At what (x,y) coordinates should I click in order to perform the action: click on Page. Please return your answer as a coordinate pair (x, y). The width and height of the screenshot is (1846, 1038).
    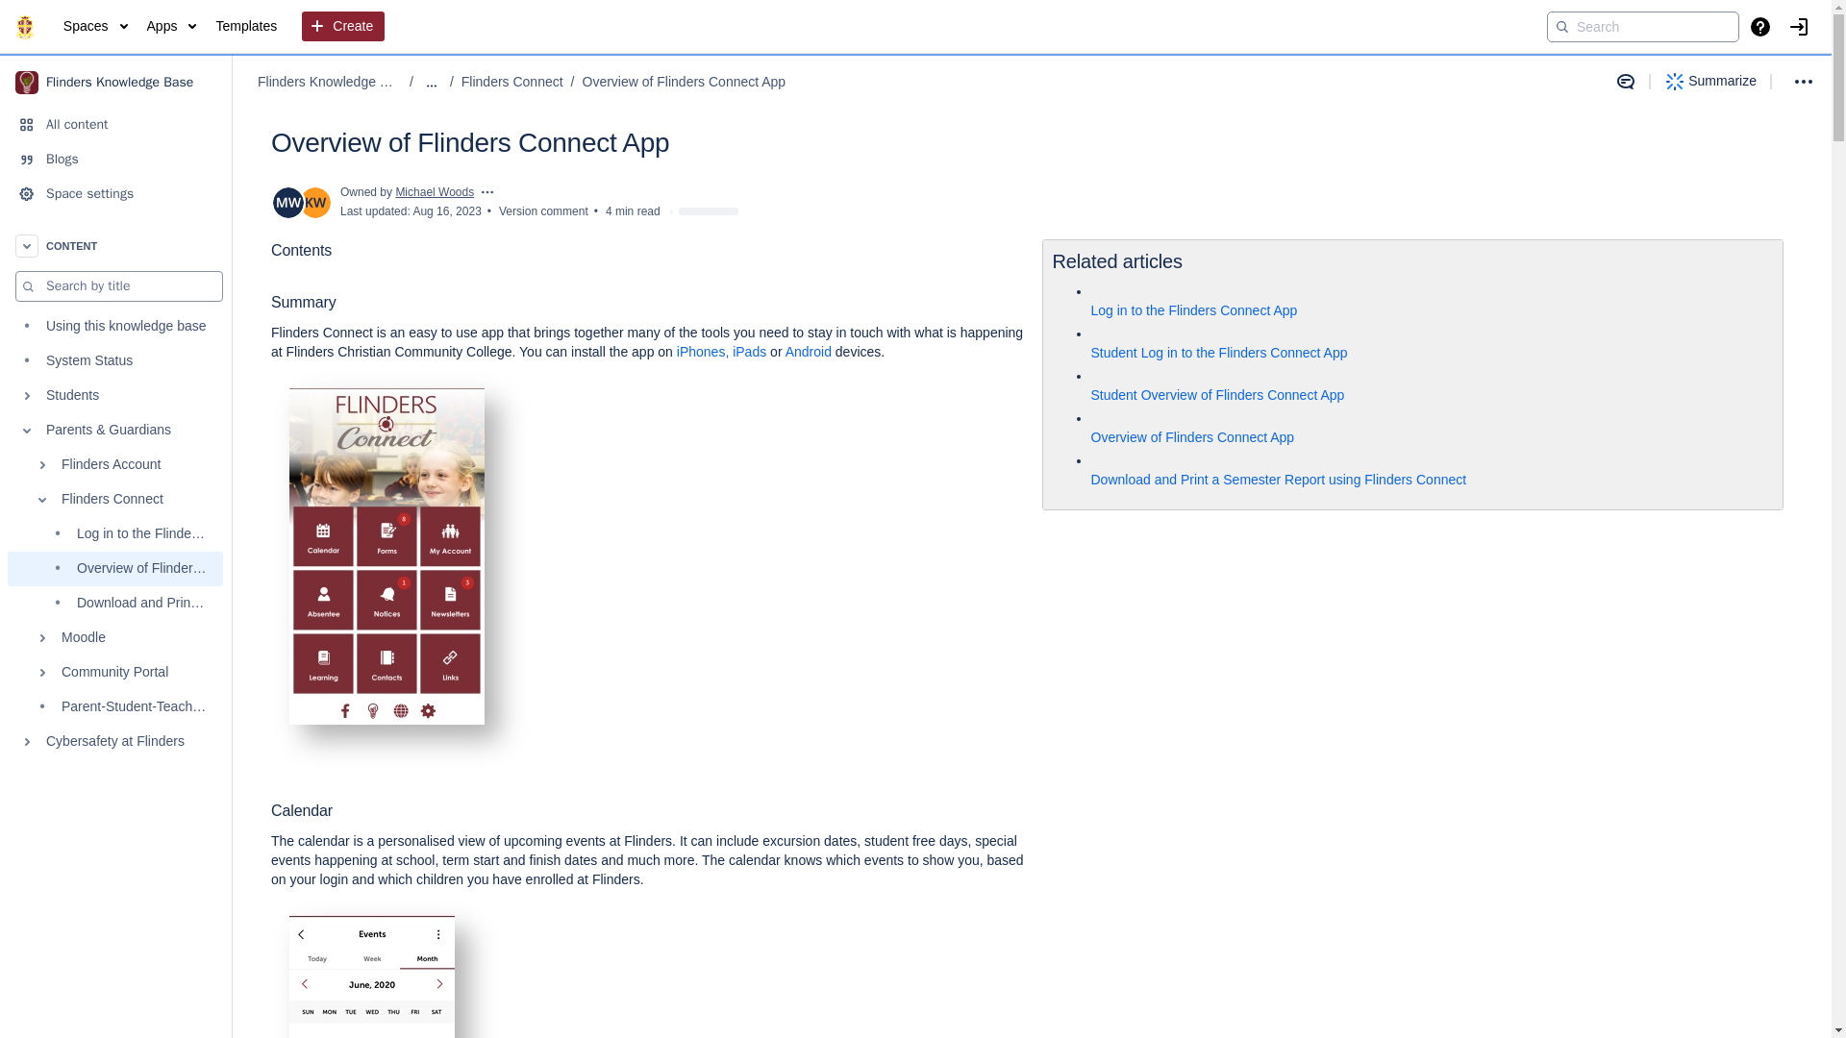
    Looking at the image, I should click on (1098, 417).